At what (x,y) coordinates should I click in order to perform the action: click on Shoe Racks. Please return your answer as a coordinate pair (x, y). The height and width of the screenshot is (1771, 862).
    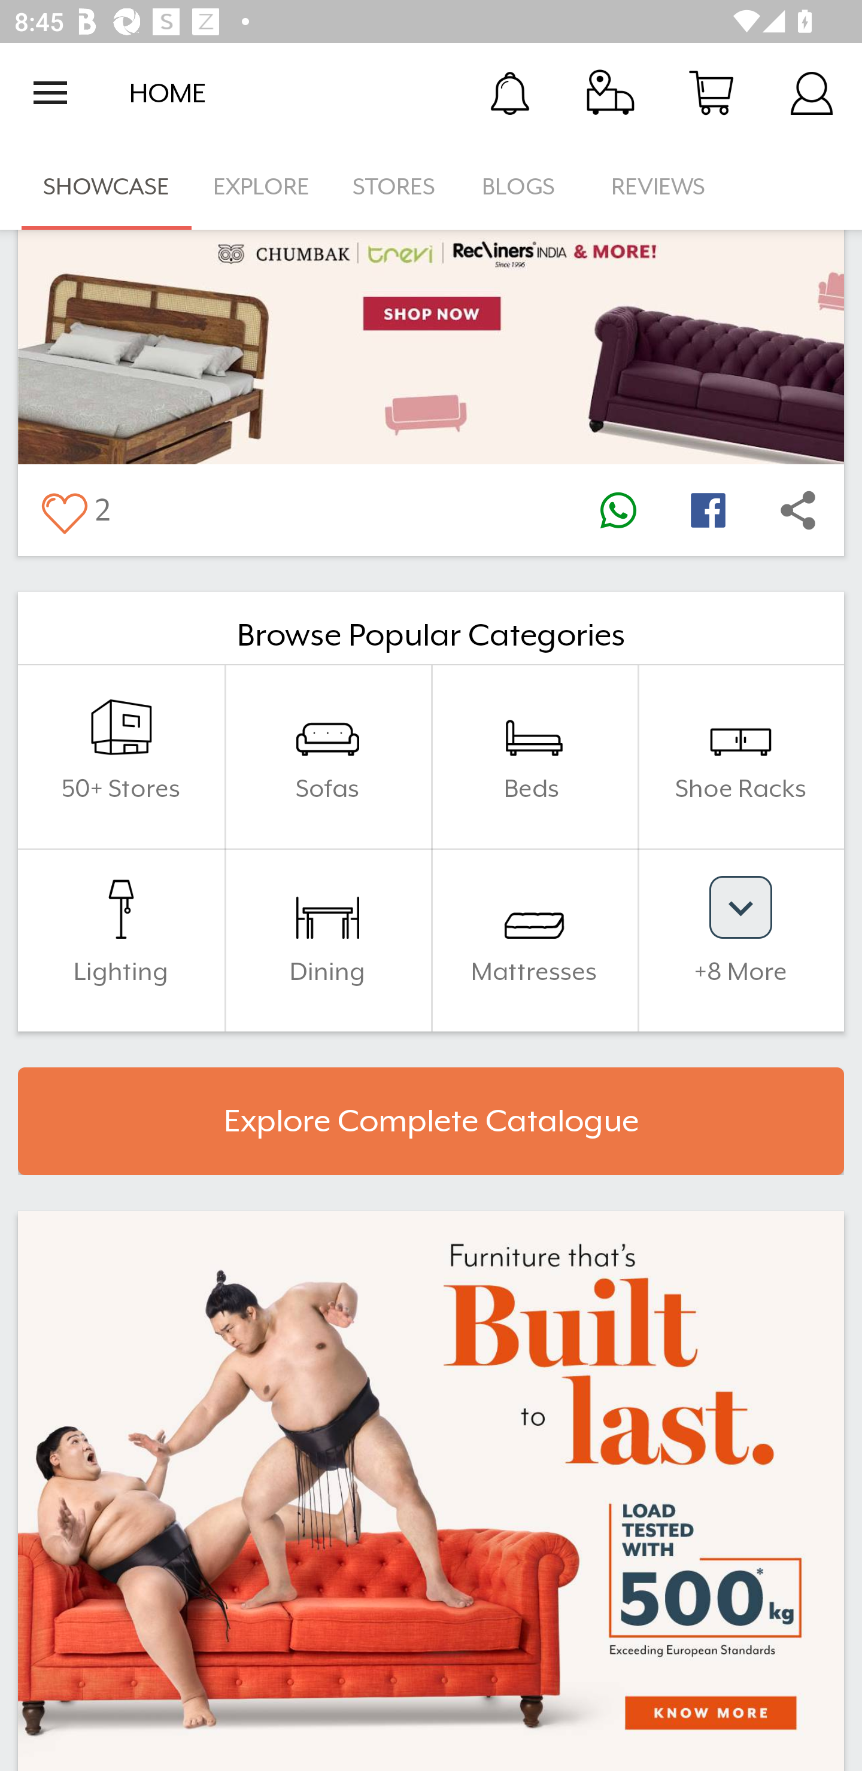
    Looking at the image, I should click on (740, 756).